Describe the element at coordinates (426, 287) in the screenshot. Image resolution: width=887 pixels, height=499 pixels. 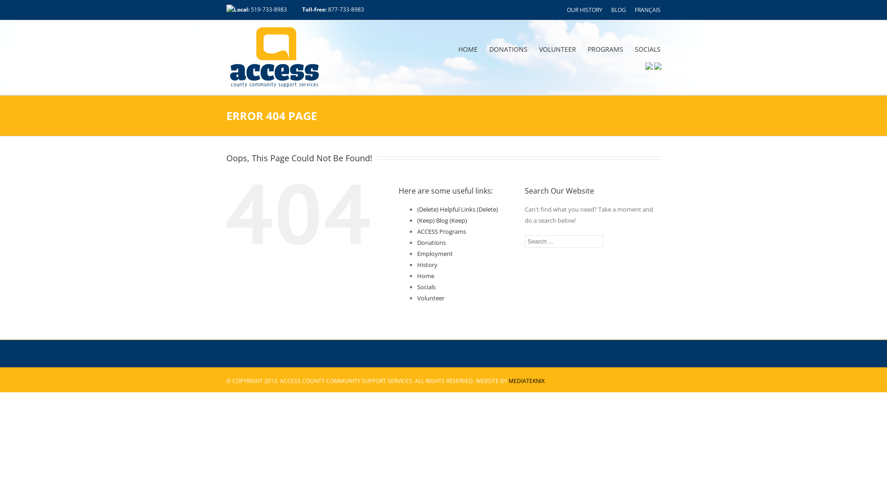
I see `Socials` at that location.